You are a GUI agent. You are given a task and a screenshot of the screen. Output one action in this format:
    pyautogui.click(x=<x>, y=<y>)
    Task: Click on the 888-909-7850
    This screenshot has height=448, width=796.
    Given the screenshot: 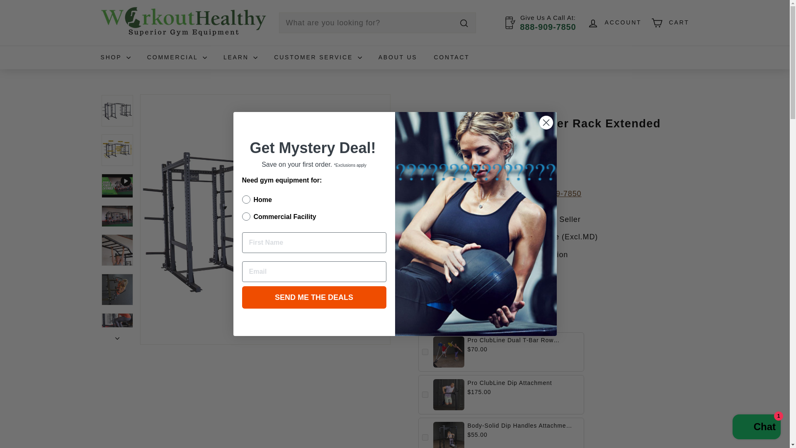 What is the action you would take?
    pyautogui.click(x=547, y=27)
    